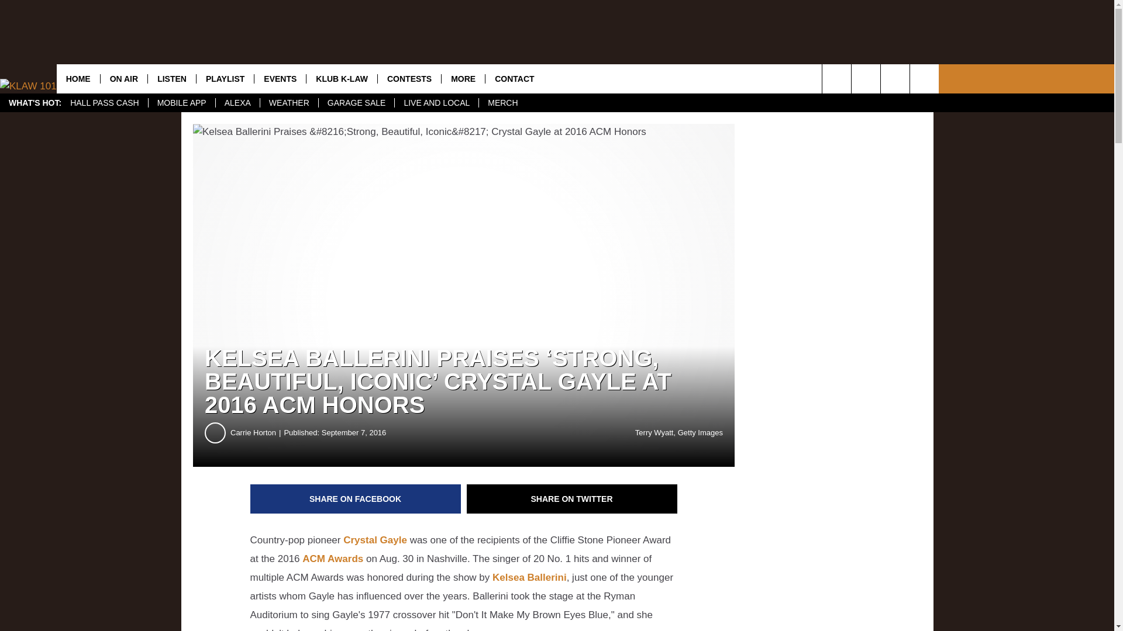  What do you see at coordinates (502, 103) in the screenshot?
I see `MERCH` at bounding box center [502, 103].